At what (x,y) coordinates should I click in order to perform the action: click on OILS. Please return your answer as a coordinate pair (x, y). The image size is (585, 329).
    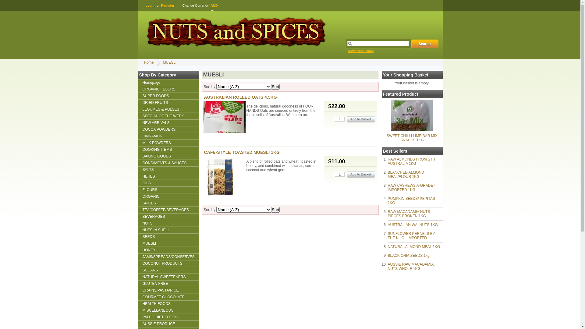
    Looking at the image, I should click on (168, 183).